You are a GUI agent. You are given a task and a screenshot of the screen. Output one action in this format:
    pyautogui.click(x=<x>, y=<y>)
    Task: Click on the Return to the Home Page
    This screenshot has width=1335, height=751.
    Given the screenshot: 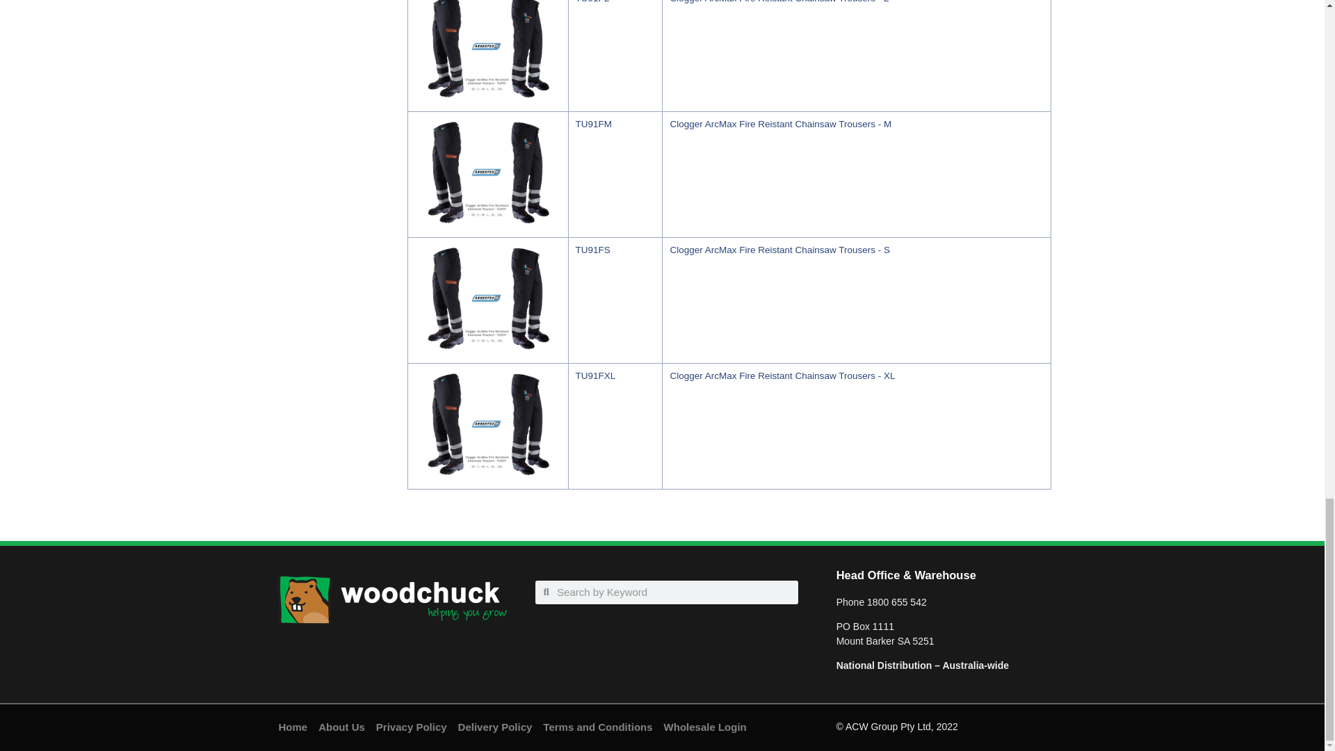 What is the action you would take?
    pyautogui.click(x=292, y=727)
    